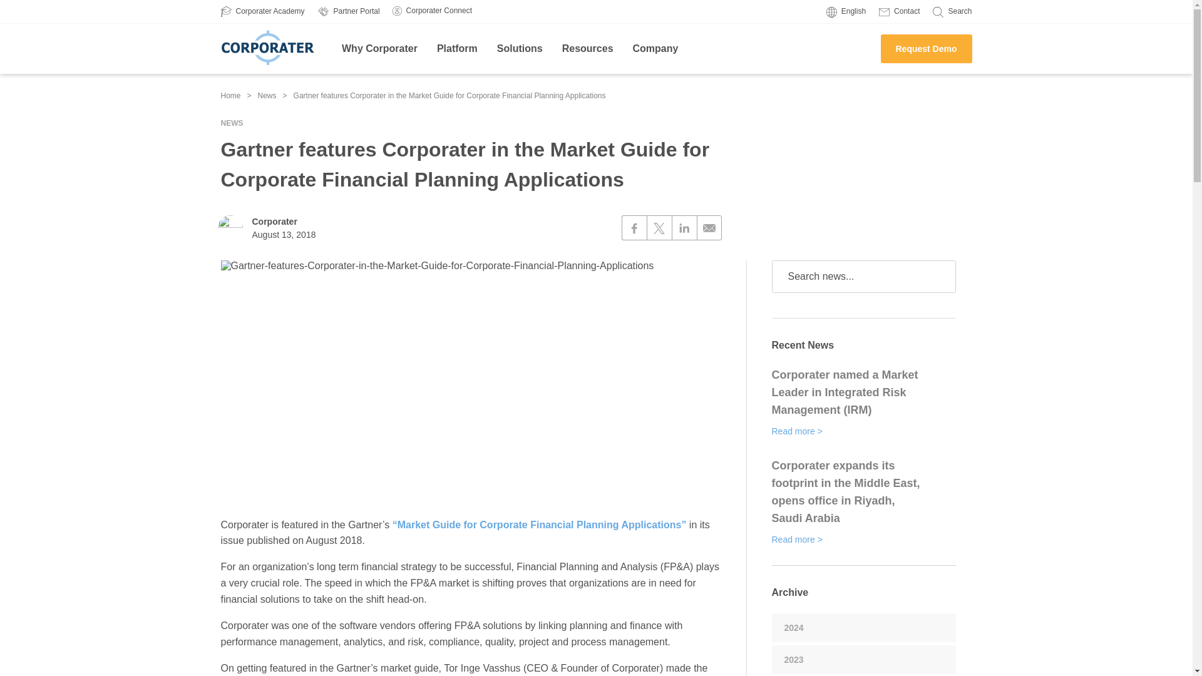 This screenshot has width=1202, height=676. Describe the element at coordinates (348, 11) in the screenshot. I see `Partner Portal` at that location.